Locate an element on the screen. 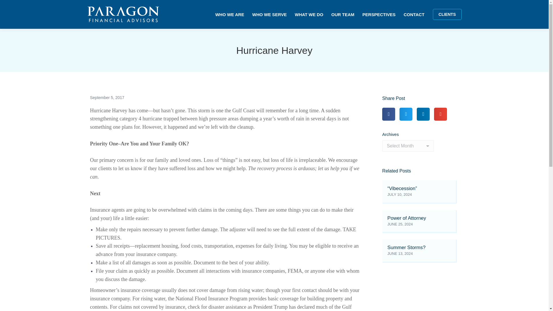 The height and width of the screenshot is (311, 553). CONTACT is located at coordinates (414, 14).